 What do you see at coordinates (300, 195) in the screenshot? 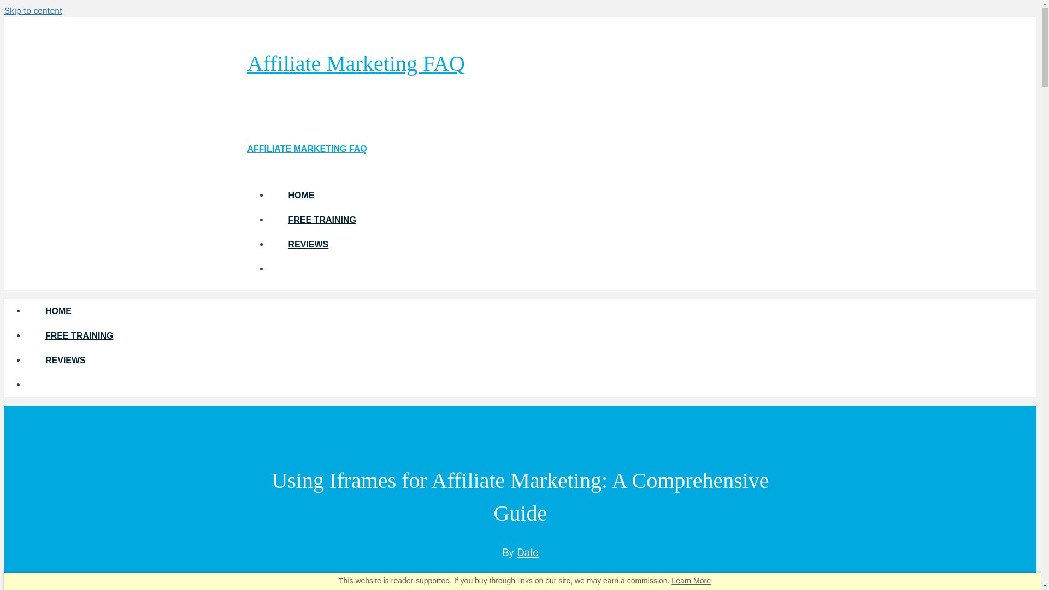
I see `HOME` at bounding box center [300, 195].